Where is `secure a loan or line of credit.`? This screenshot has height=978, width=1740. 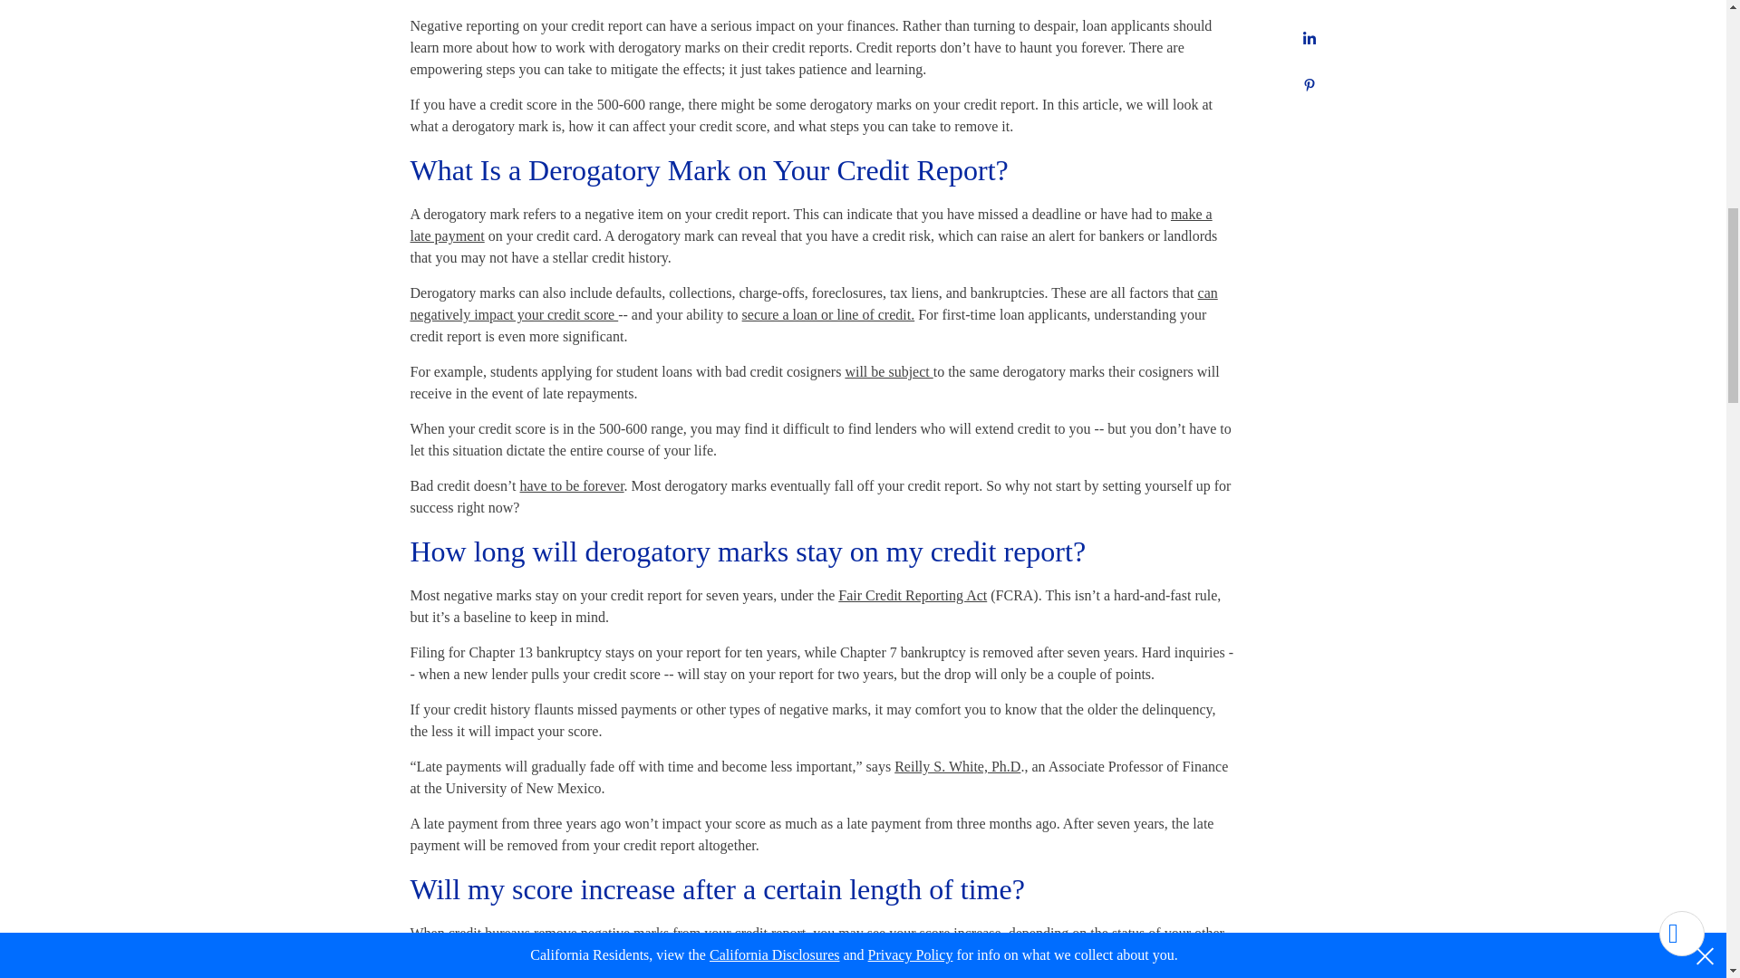
secure a loan or line of credit. is located at coordinates (828, 315).